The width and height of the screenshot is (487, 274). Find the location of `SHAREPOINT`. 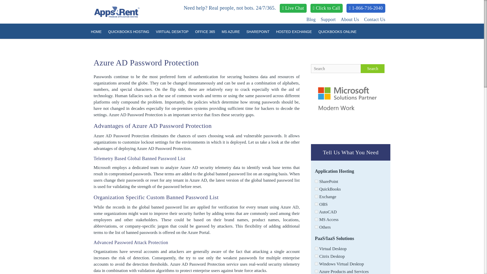

SHAREPOINT is located at coordinates (258, 31).